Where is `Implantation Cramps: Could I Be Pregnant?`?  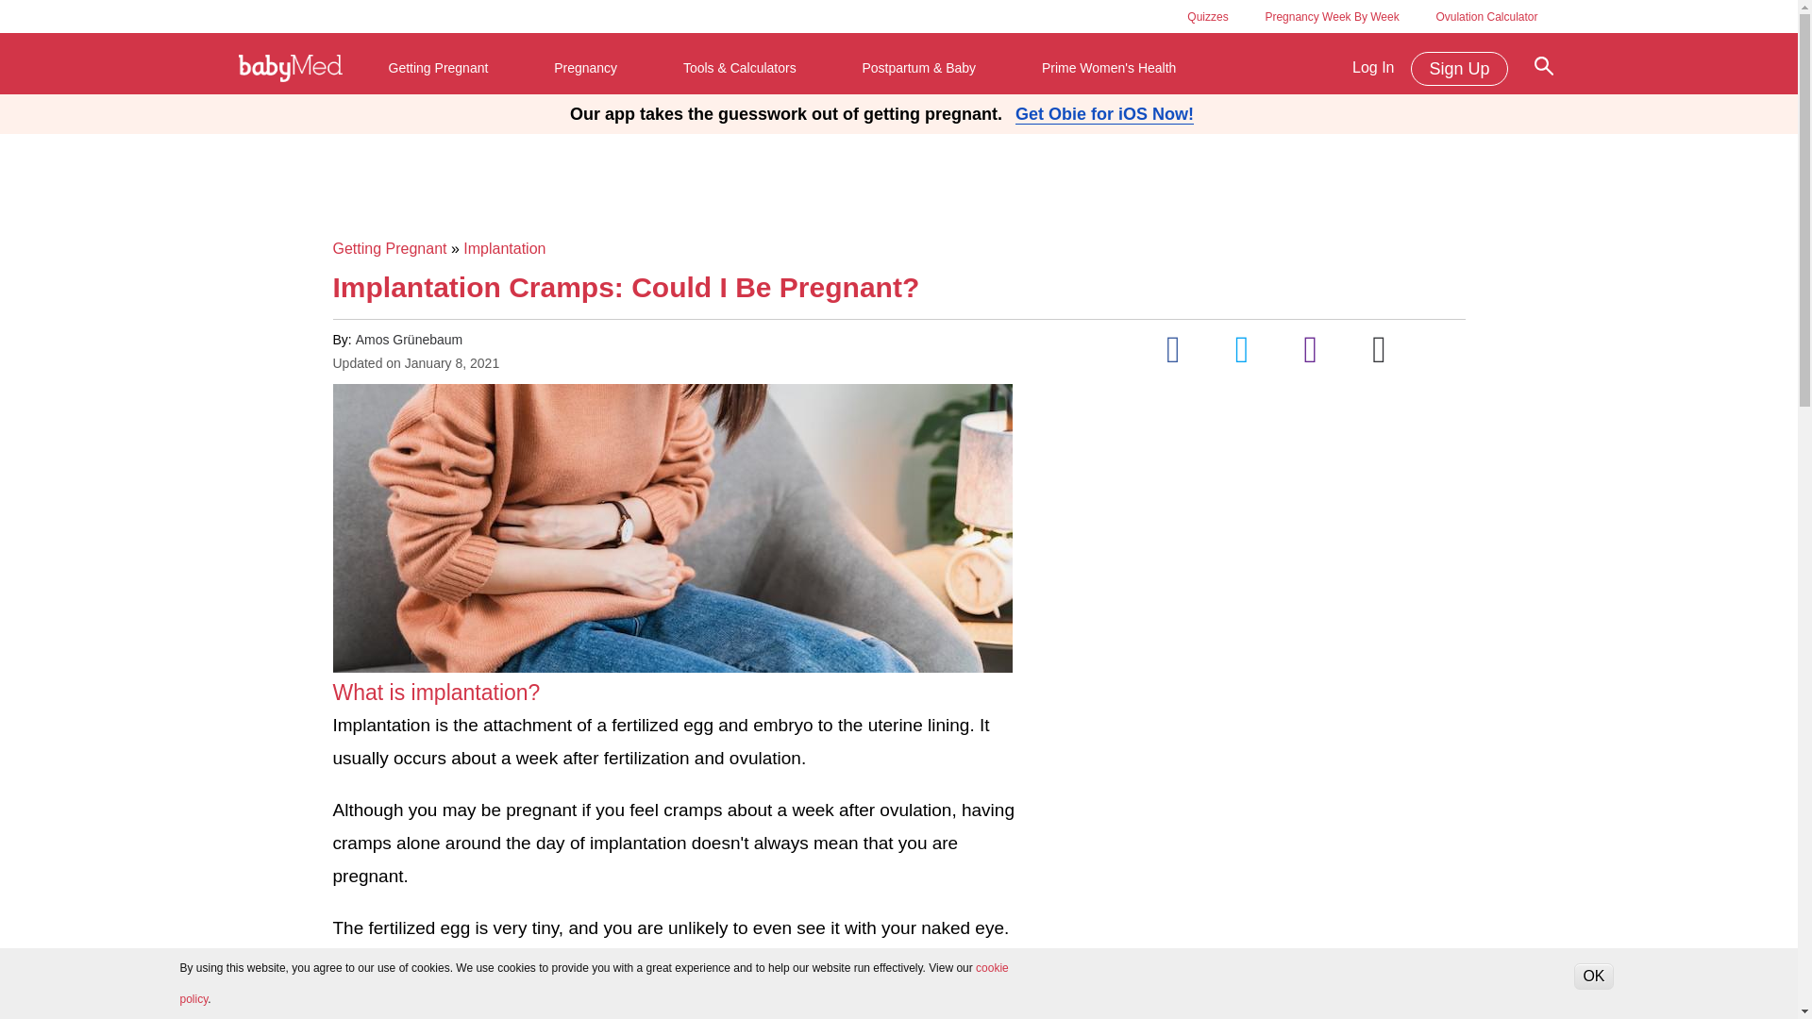
Implantation Cramps: Could I Be Pregnant? is located at coordinates (671, 528).